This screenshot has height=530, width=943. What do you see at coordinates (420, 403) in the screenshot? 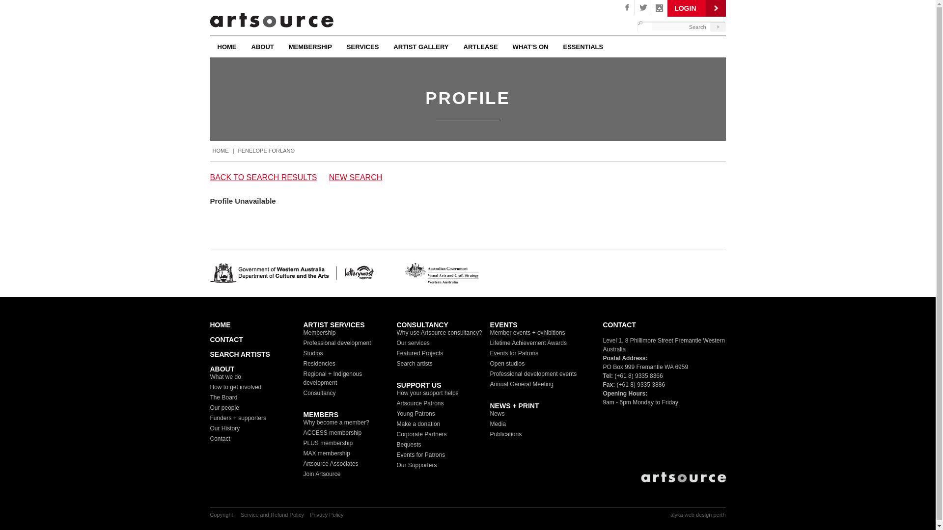
I see `Artsource Patrons` at bounding box center [420, 403].